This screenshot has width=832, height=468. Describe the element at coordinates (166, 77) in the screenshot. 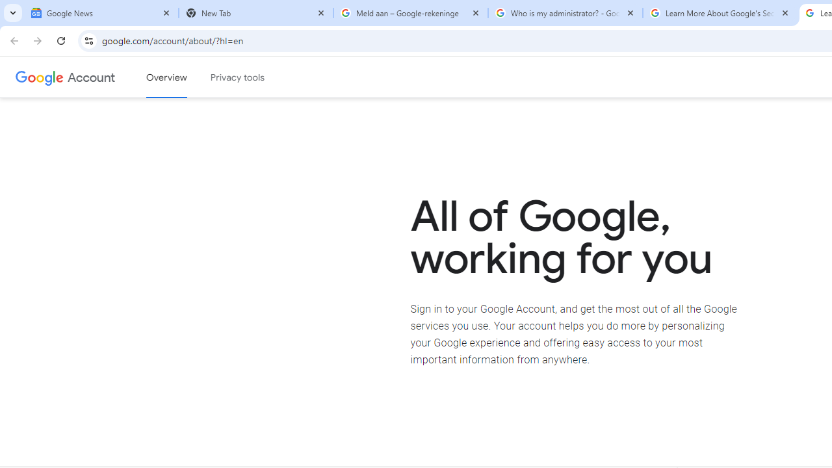

I see `Google Account overview` at that location.